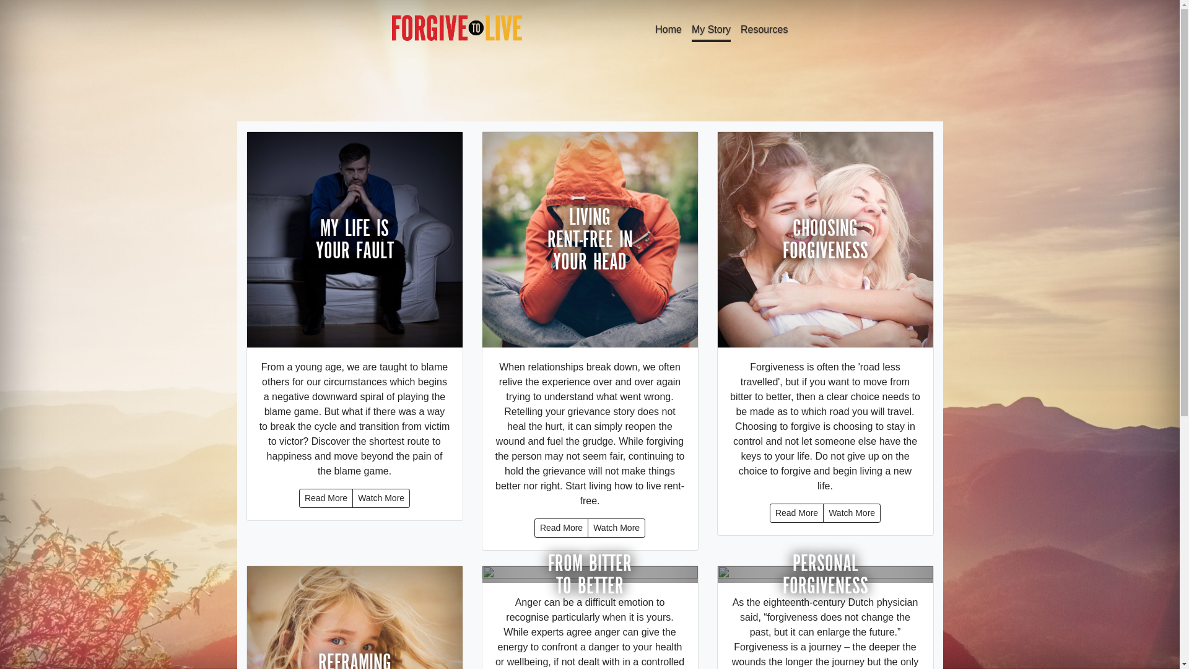  What do you see at coordinates (381, 498) in the screenshot?
I see `Watch More` at bounding box center [381, 498].